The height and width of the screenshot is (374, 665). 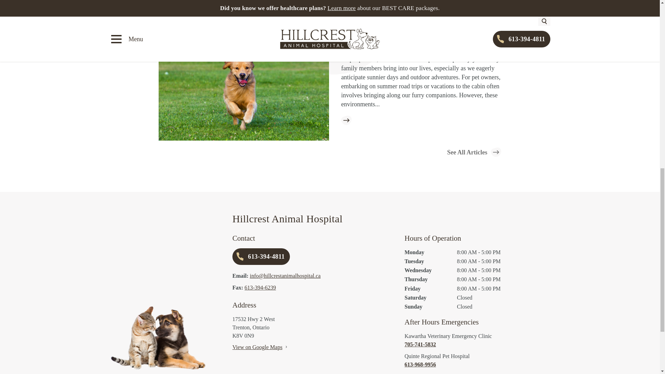 I want to click on 613-394-6239, so click(x=260, y=287).